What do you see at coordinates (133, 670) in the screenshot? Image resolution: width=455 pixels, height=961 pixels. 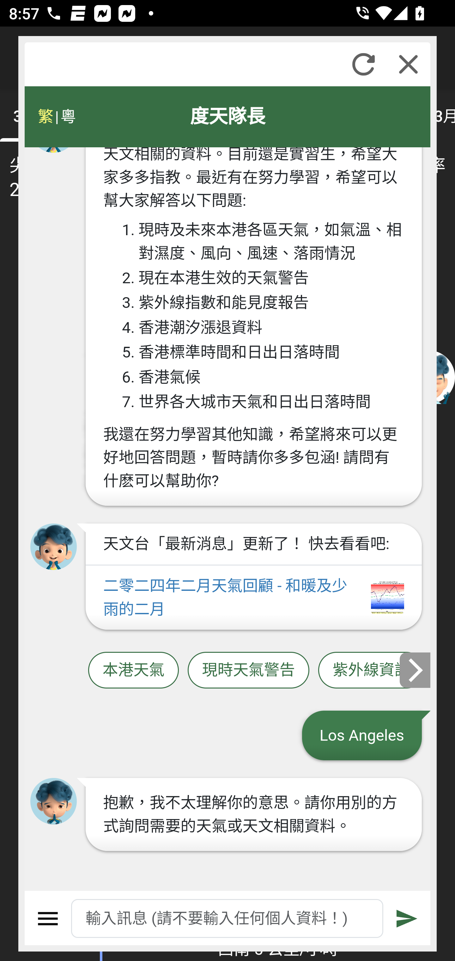 I see `本港天氣` at bounding box center [133, 670].